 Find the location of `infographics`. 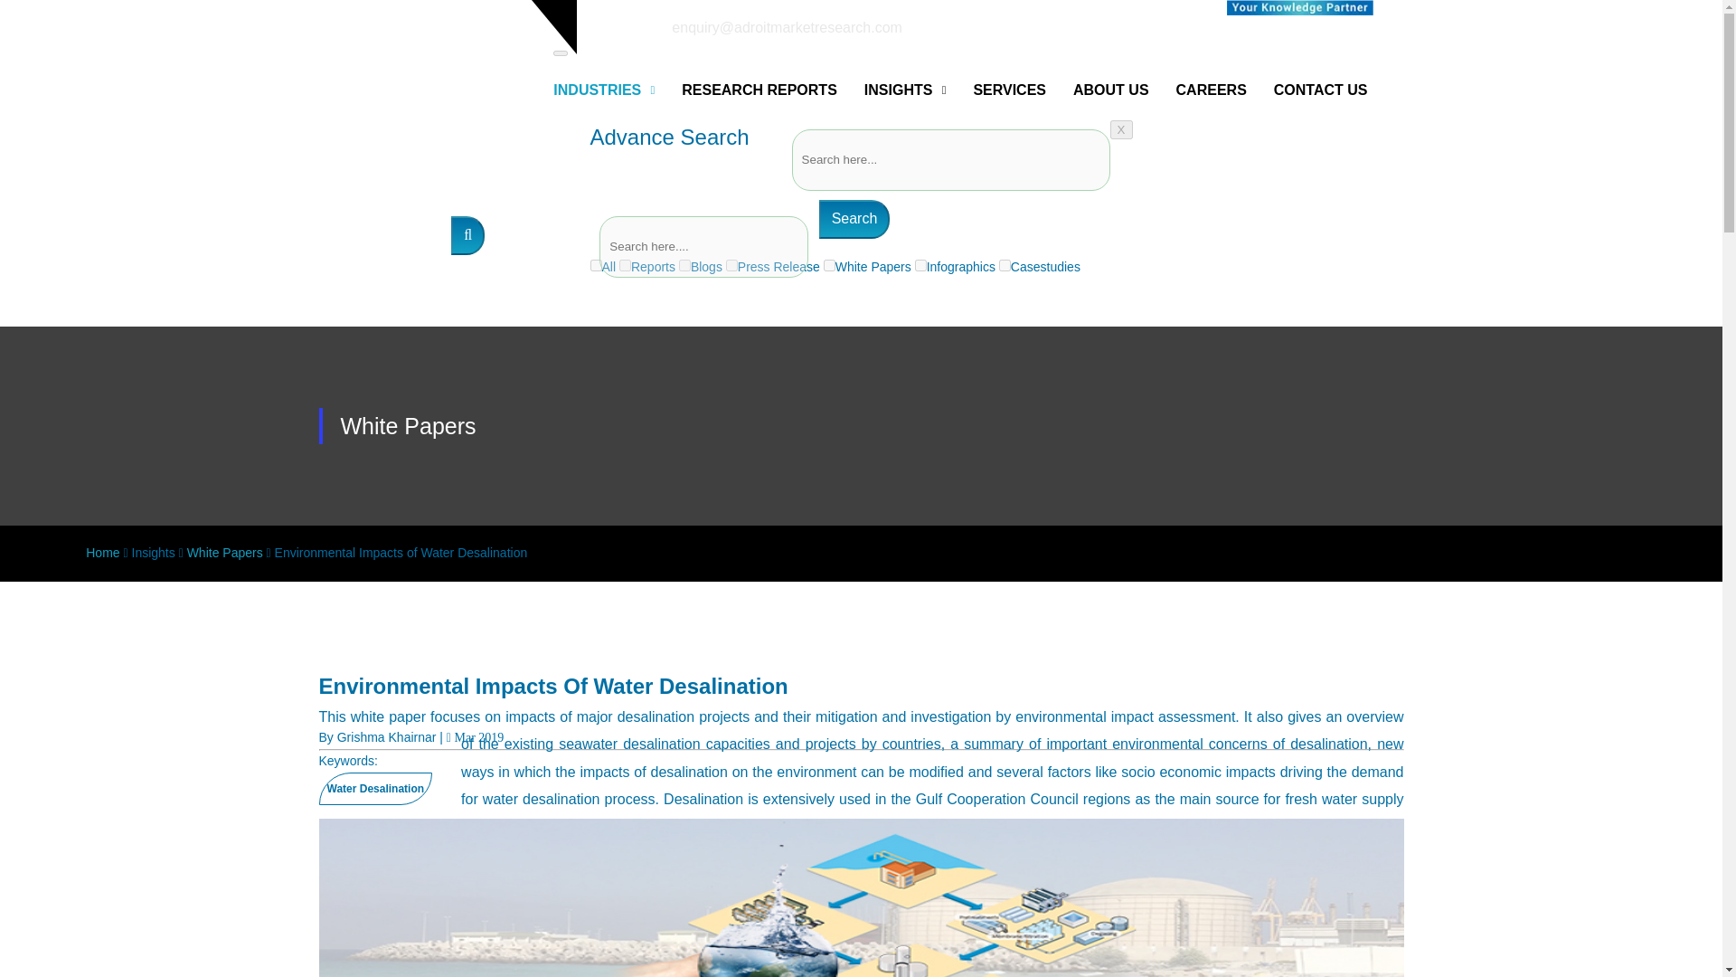

infographics is located at coordinates (920, 266).